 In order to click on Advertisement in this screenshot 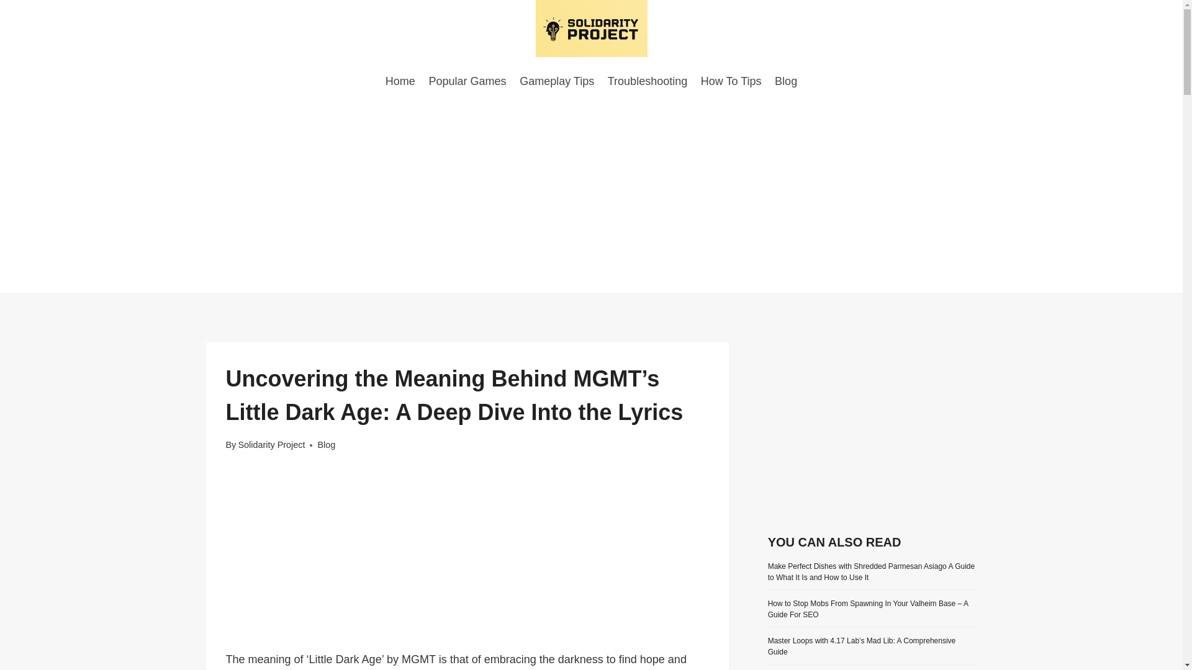, I will do `click(872, 429)`.